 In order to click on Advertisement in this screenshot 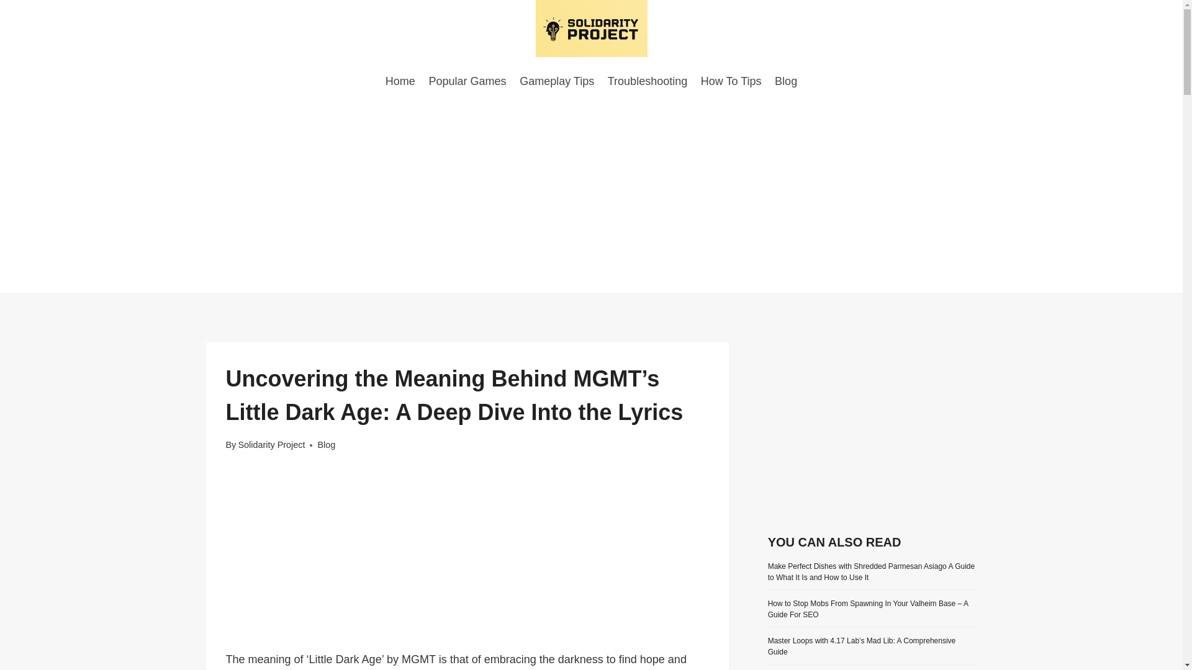, I will do `click(872, 429)`.